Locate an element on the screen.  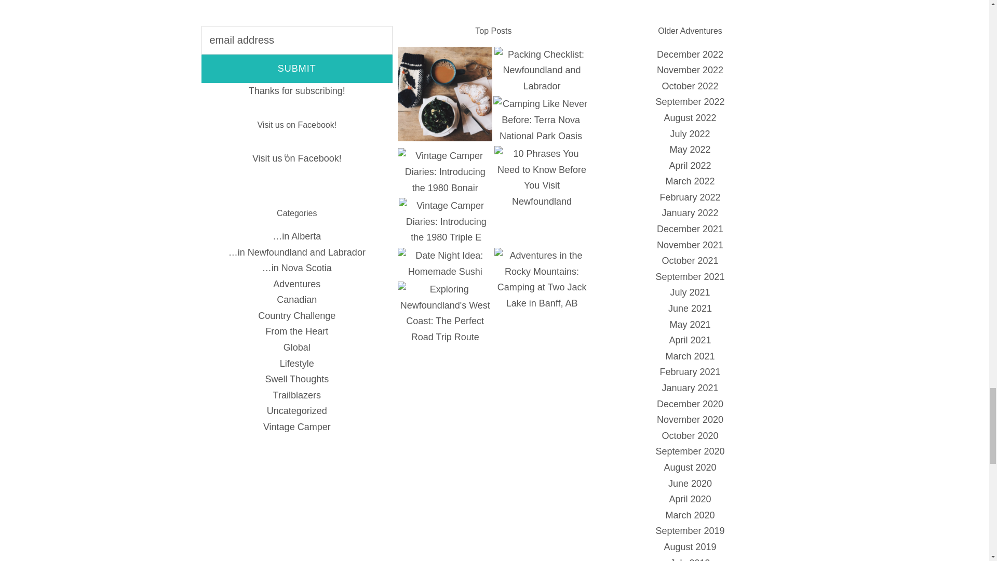
Submit is located at coordinates (297, 69).